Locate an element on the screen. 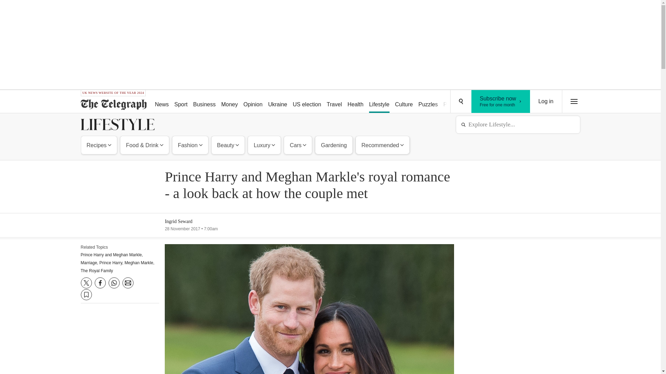 This screenshot has width=666, height=374. Puzzles is located at coordinates (428, 102).